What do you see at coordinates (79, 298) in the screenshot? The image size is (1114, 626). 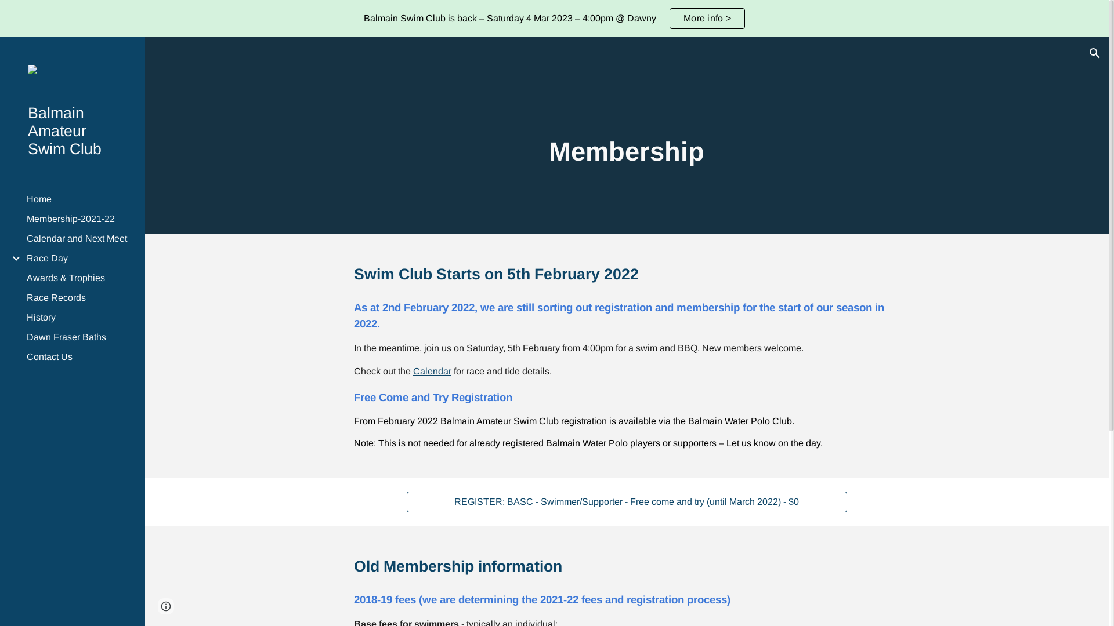 I see `Race Records` at bounding box center [79, 298].